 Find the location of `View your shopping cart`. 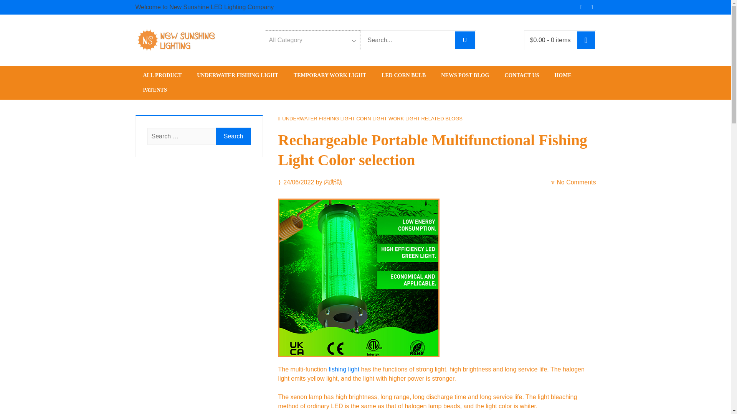

View your shopping cart is located at coordinates (550, 40).